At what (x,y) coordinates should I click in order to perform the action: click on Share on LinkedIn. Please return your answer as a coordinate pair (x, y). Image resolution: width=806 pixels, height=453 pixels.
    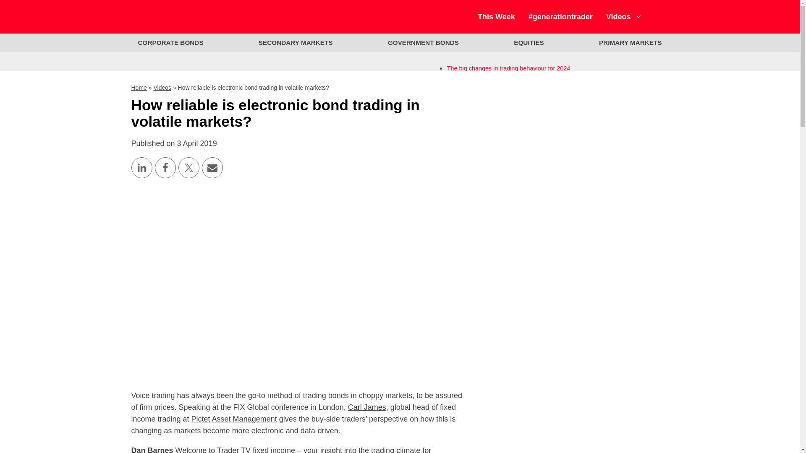
    Looking at the image, I should click on (141, 168).